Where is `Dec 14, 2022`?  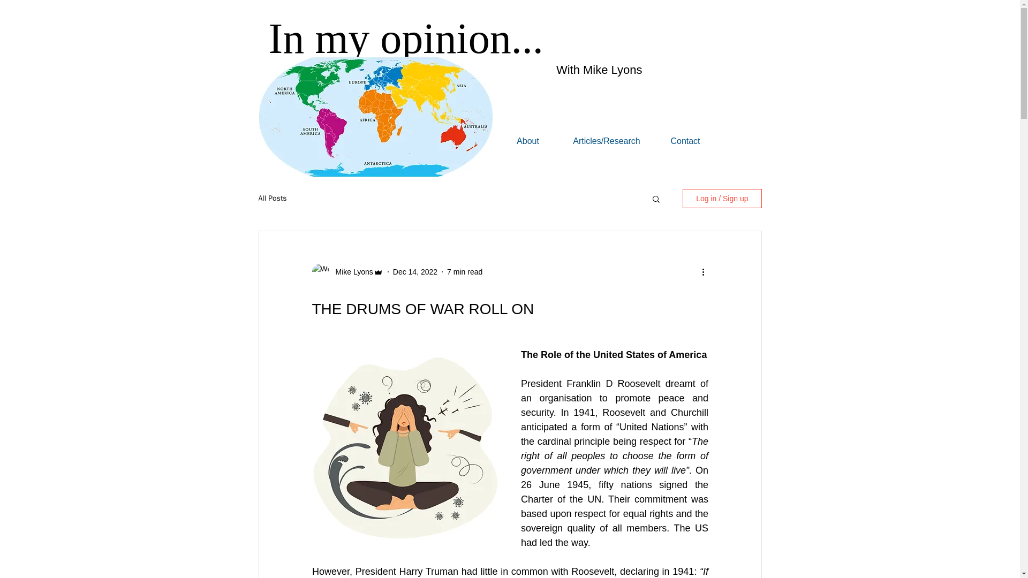 Dec 14, 2022 is located at coordinates (415, 272).